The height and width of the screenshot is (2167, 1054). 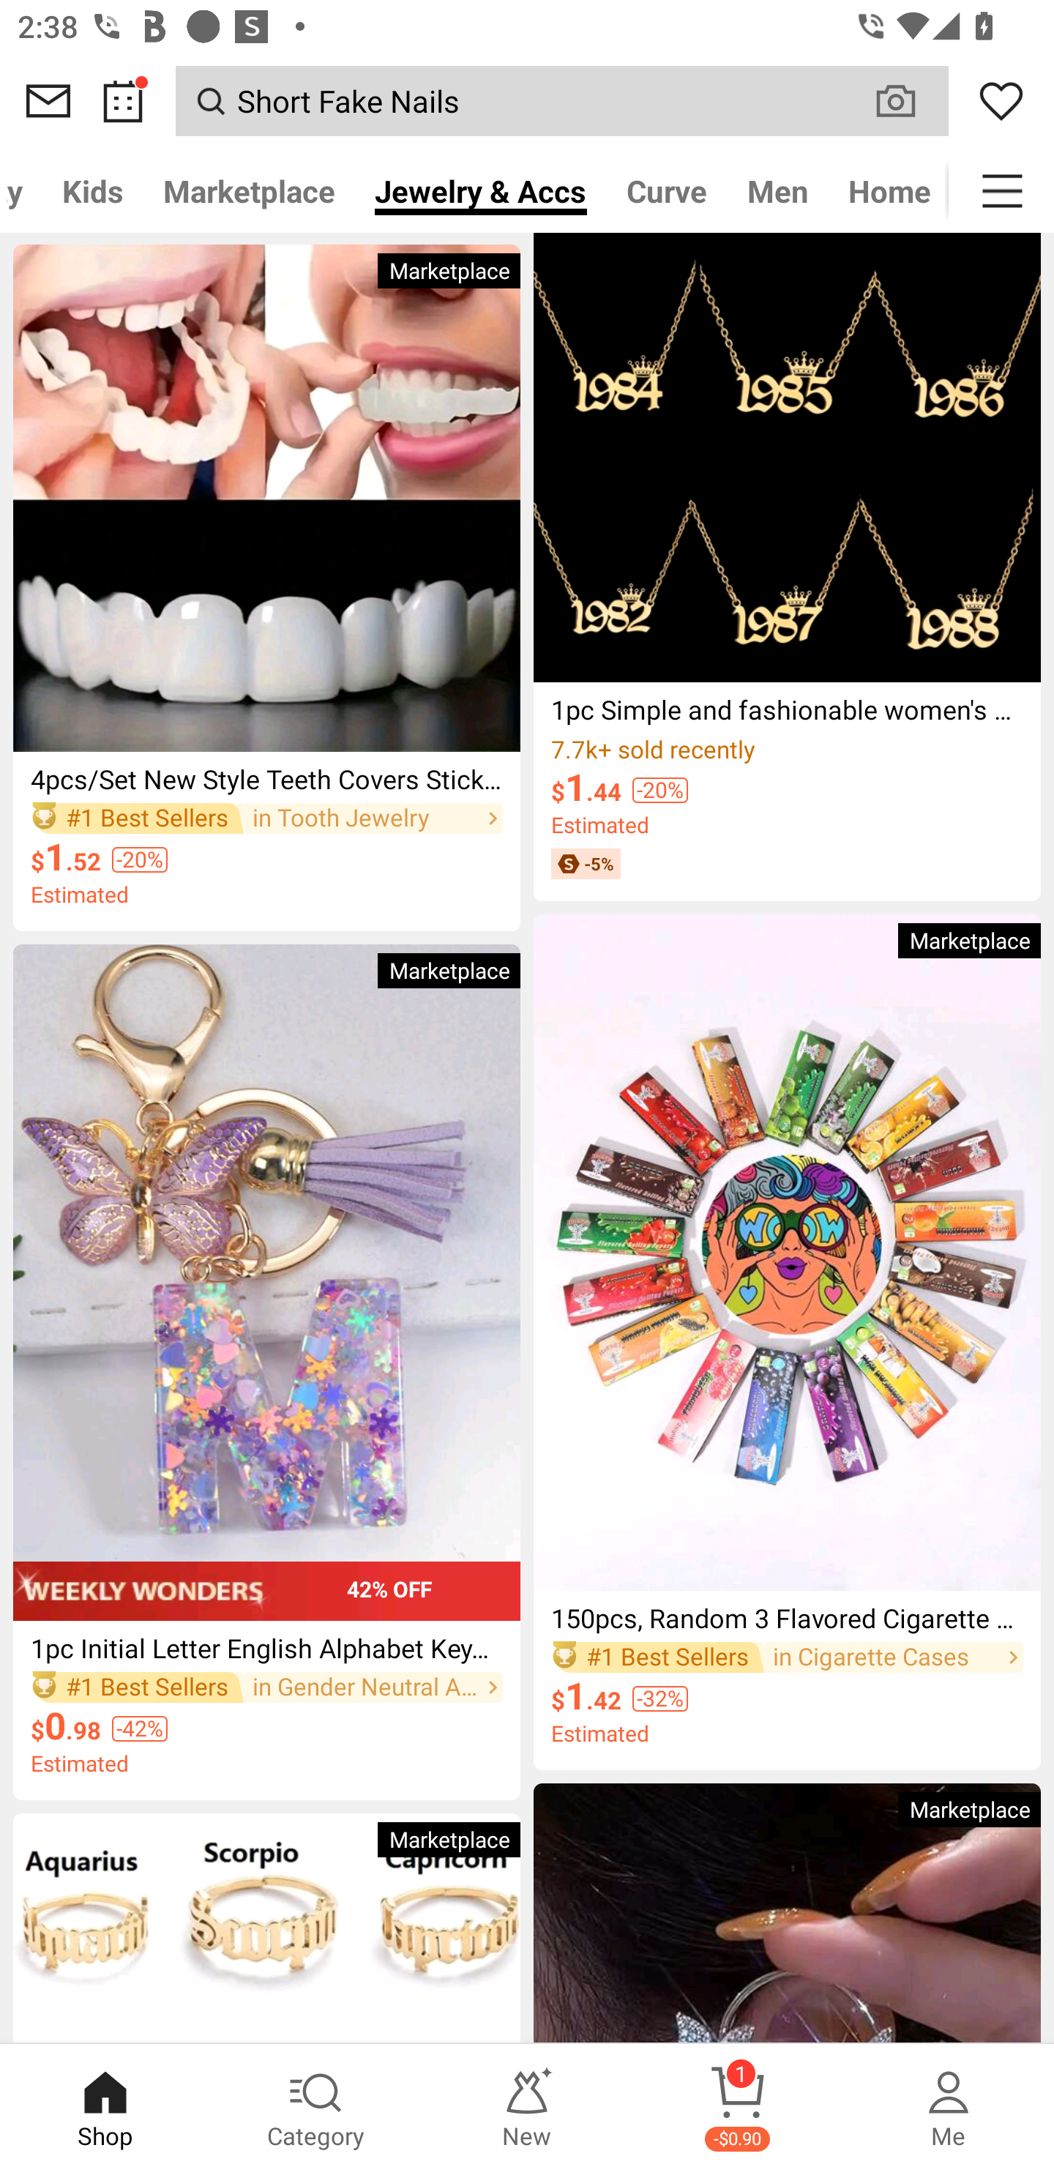 What do you see at coordinates (738, 2106) in the screenshot?
I see `Cart 1 -$0.90` at bounding box center [738, 2106].